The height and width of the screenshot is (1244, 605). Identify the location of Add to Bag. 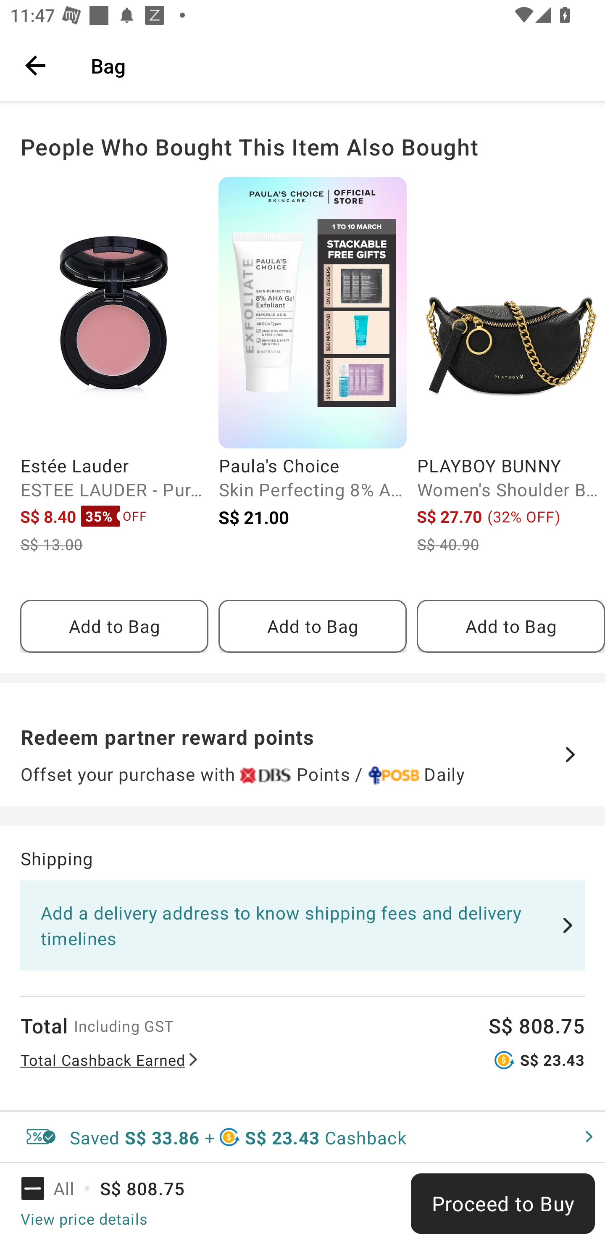
(511, 626).